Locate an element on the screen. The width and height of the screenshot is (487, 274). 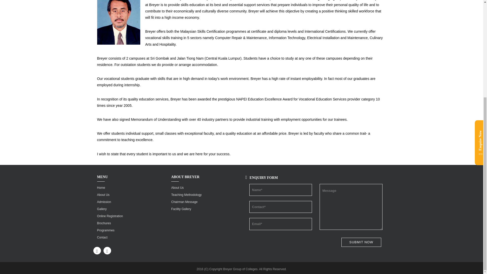
Programmes is located at coordinates (106, 230).